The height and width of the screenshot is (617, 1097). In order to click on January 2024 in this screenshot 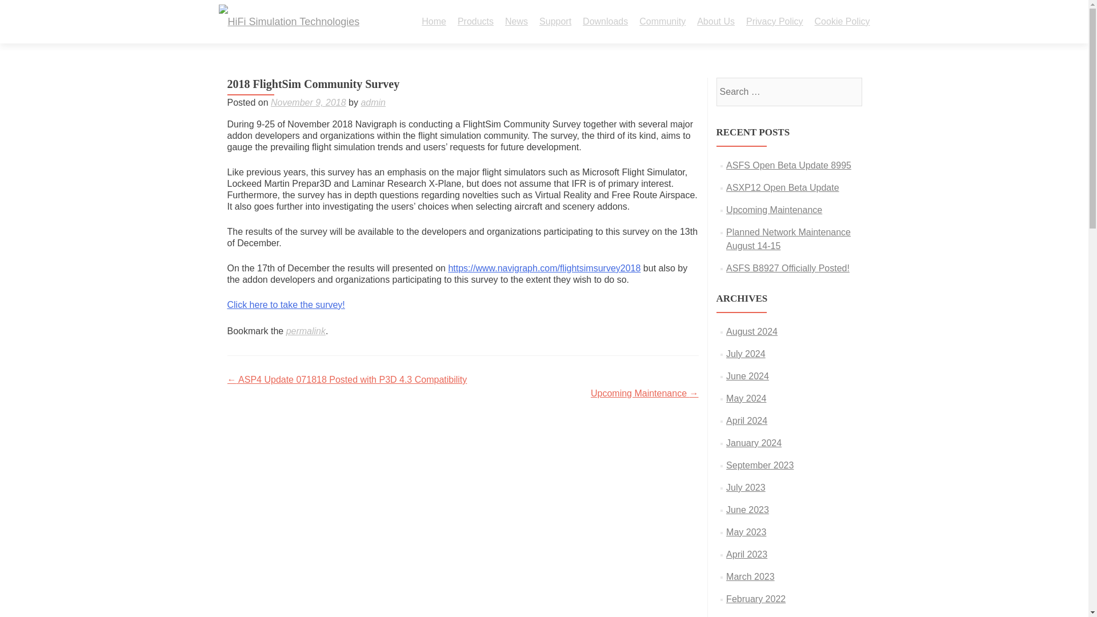, I will do `click(754, 443)`.